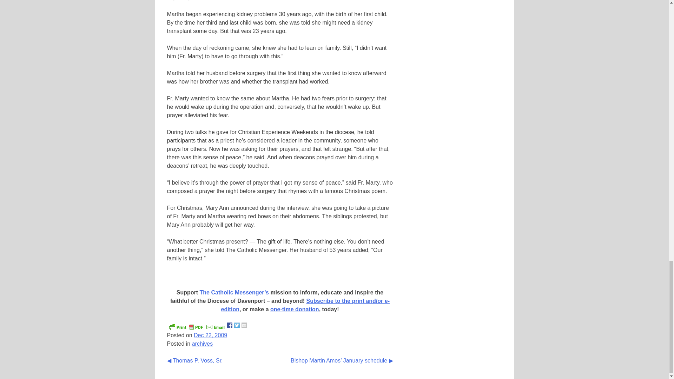  What do you see at coordinates (237, 325) in the screenshot?
I see `Share on Twitter` at bounding box center [237, 325].